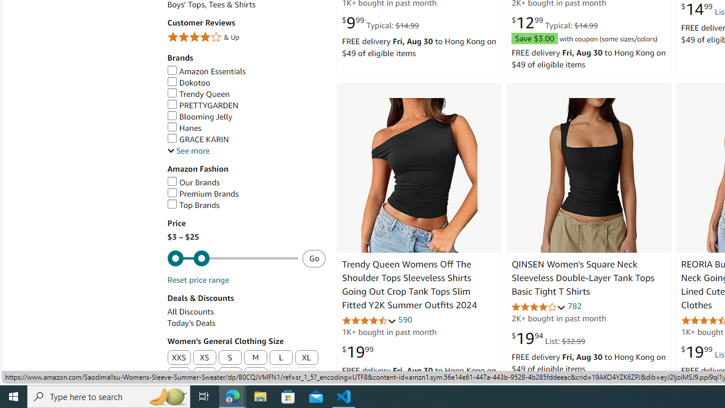 The image size is (725, 408). Describe the element at coordinates (307, 358) in the screenshot. I see `XL` at that location.